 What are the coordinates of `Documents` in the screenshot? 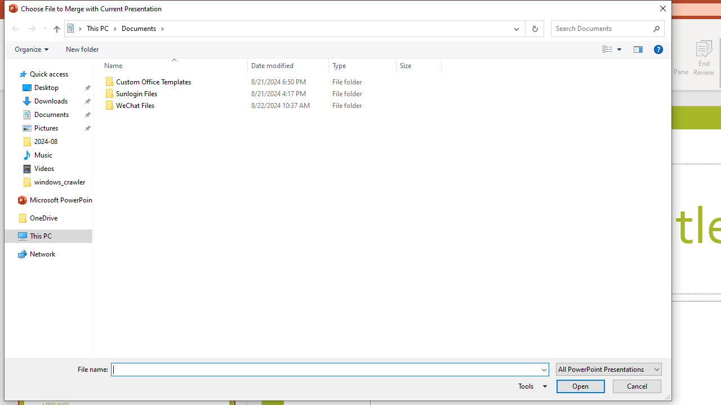 It's located at (143, 28).